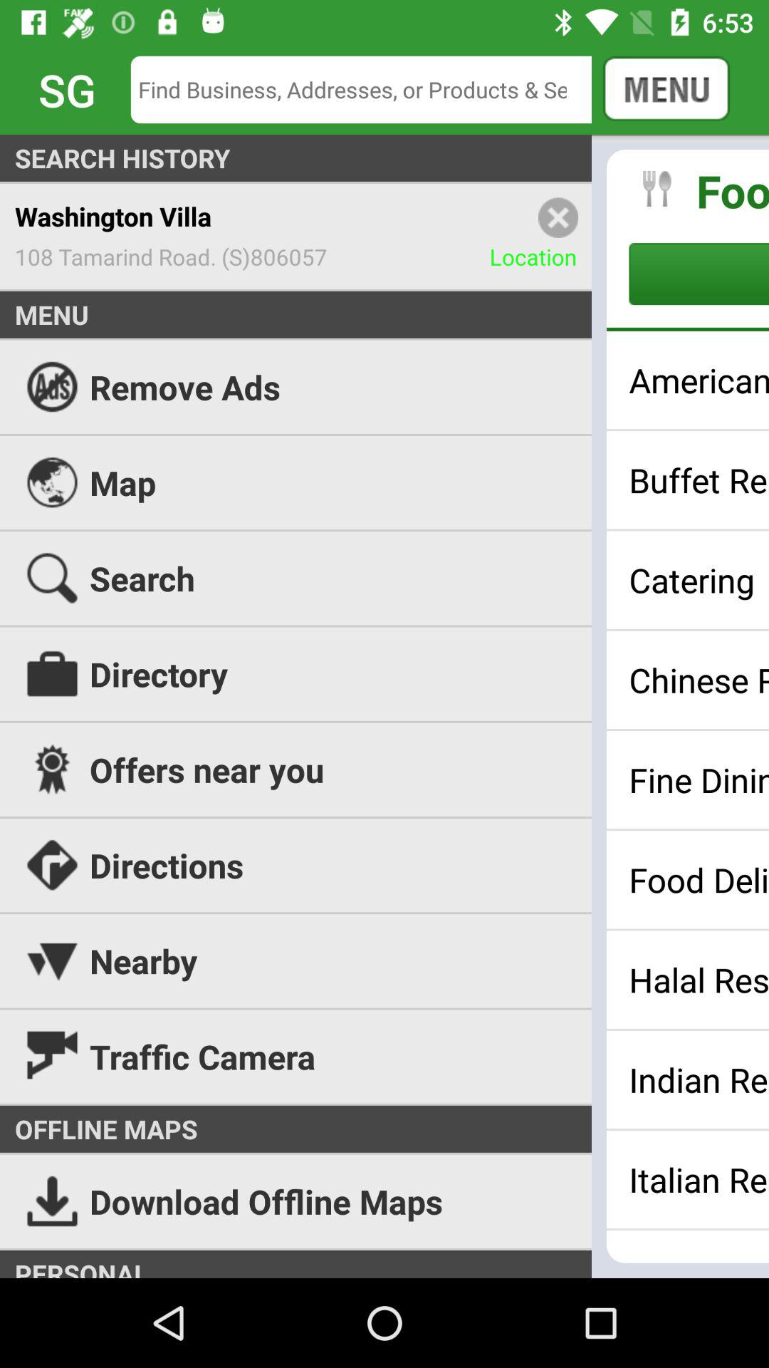 The width and height of the screenshot is (769, 1368). Describe the element at coordinates (699, 274) in the screenshot. I see `click browse category` at that location.